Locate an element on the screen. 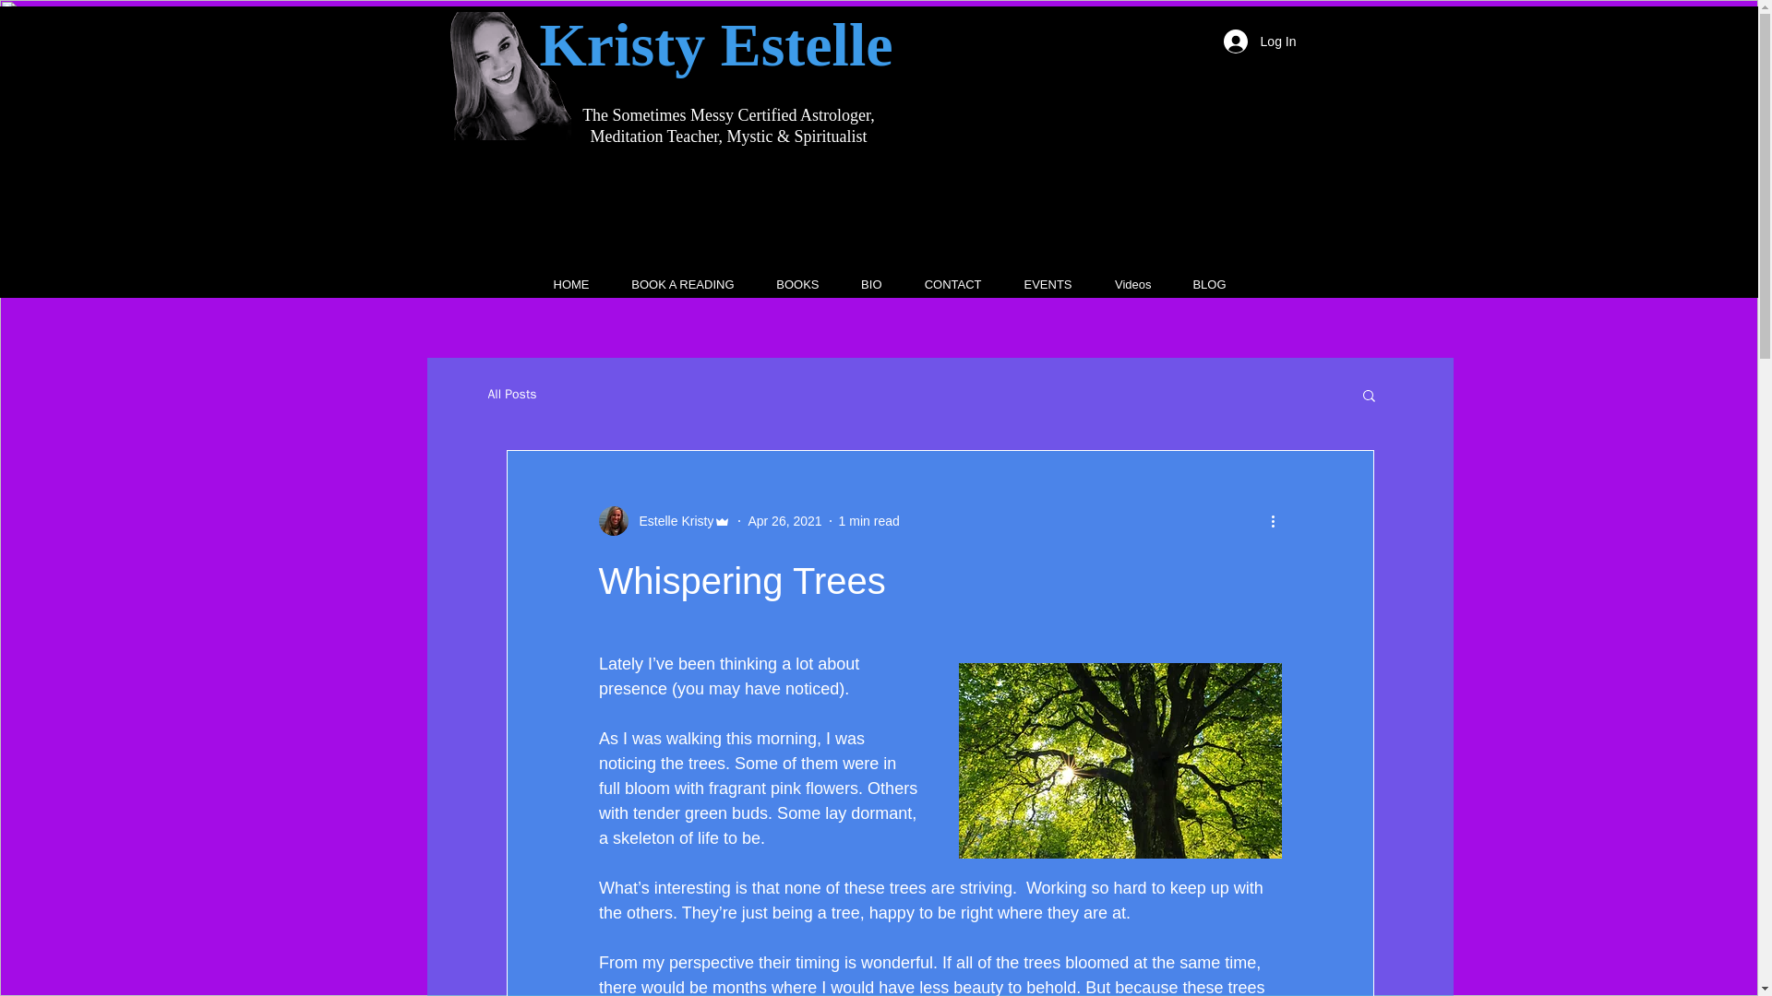  BOOK A READING is located at coordinates (672, 284).